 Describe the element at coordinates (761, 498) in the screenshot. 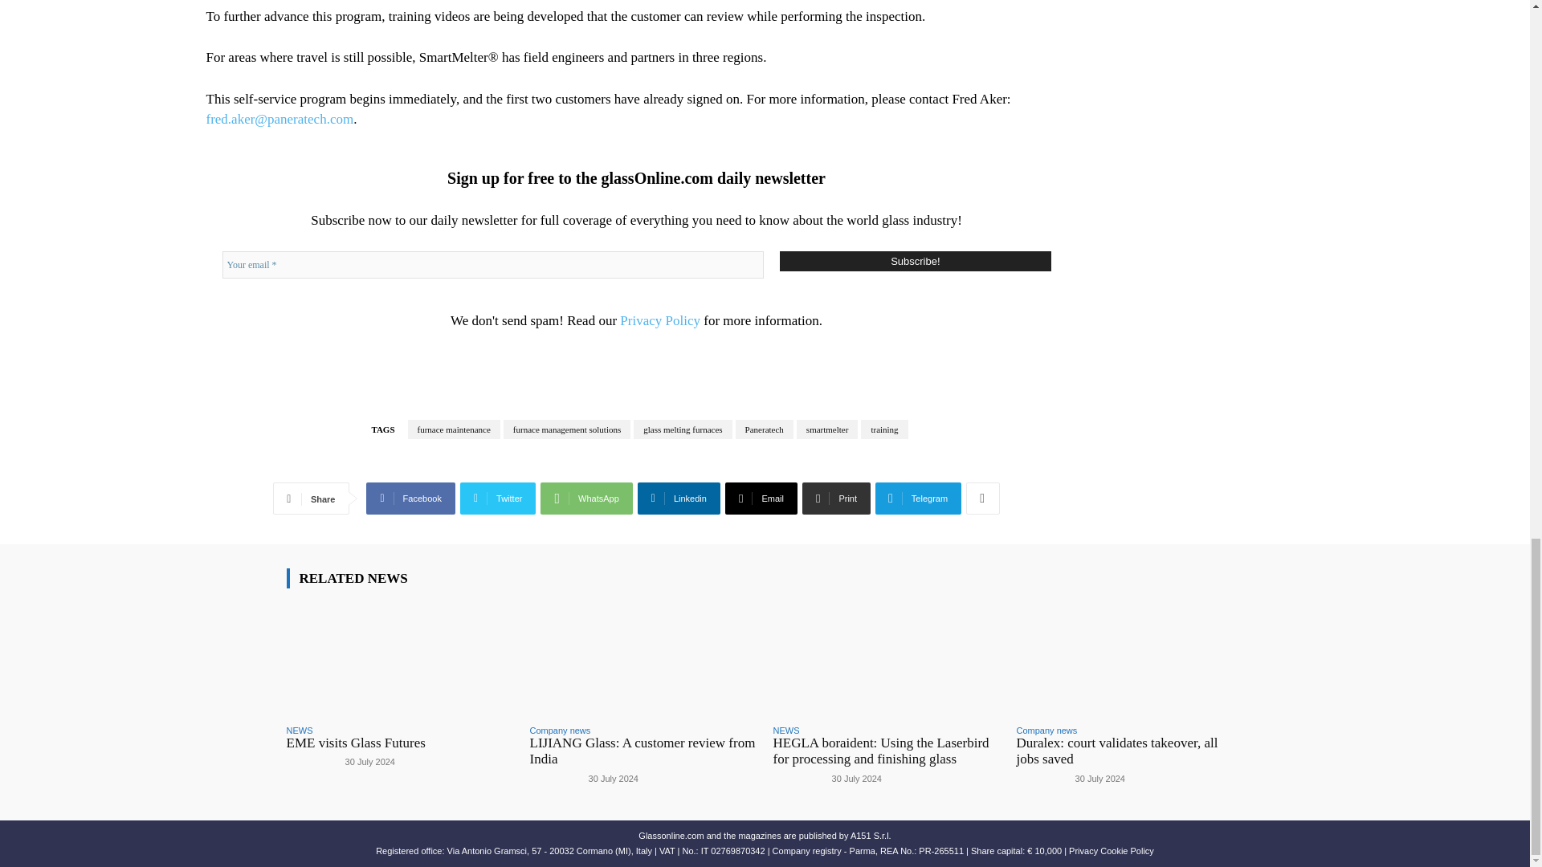

I see `Email` at that location.